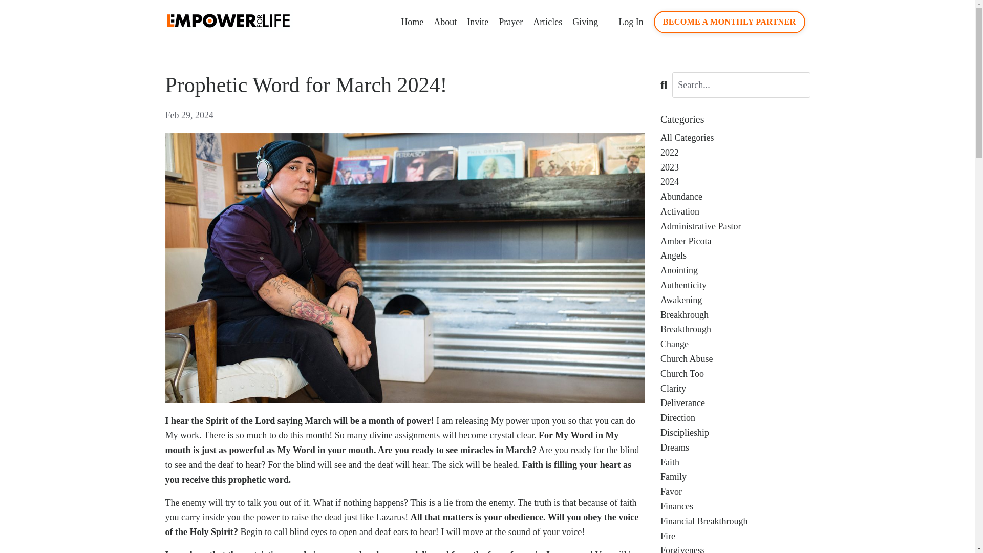 Image resolution: width=983 pixels, height=553 pixels. Describe the element at coordinates (735, 536) in the screenshot. I see `Fire` at that location.